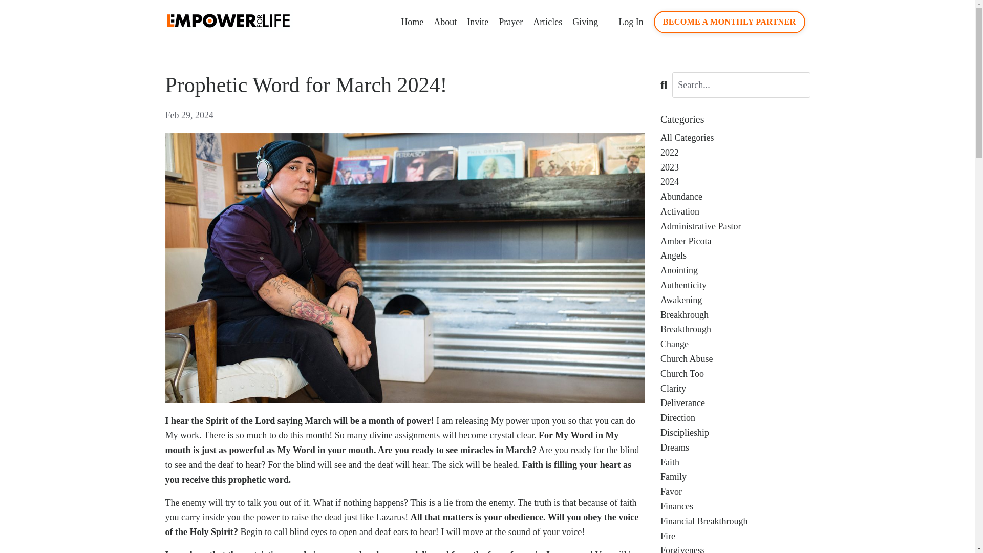 Image resolution: width=983 pixels, height=553 pixels. Describe the element at coordinates (735, 536) in the screenshot. I see `Fire` at that location.